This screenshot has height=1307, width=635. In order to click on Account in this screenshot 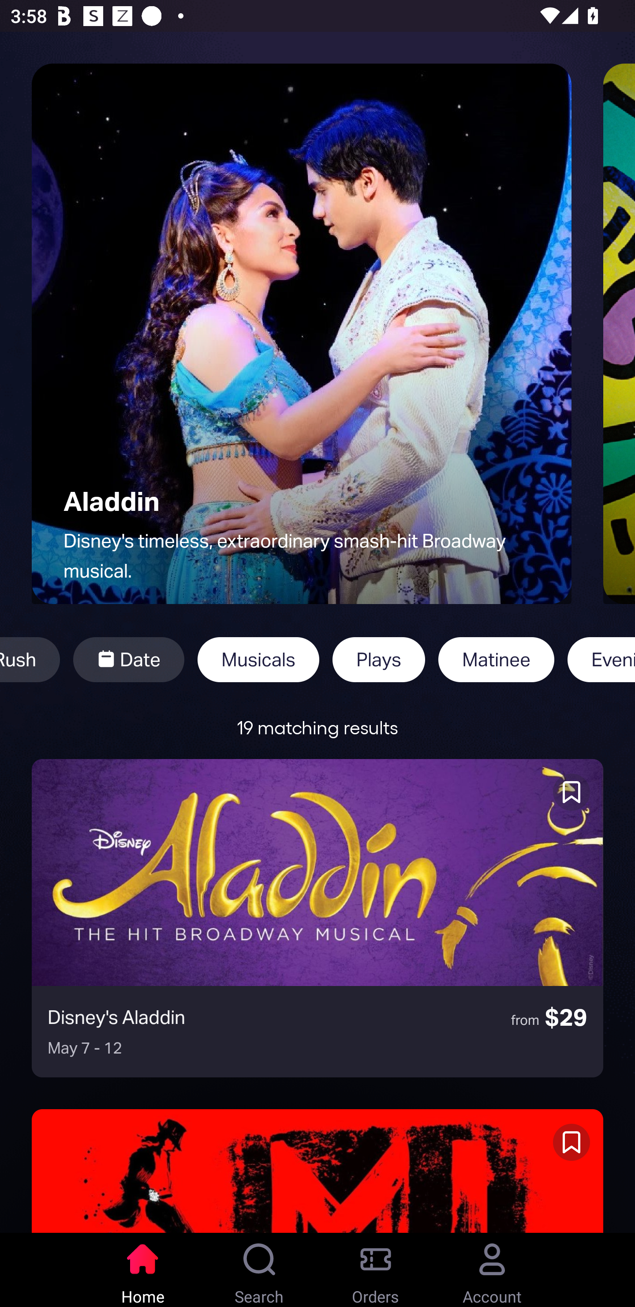, I will do `click(492, 1270)`.